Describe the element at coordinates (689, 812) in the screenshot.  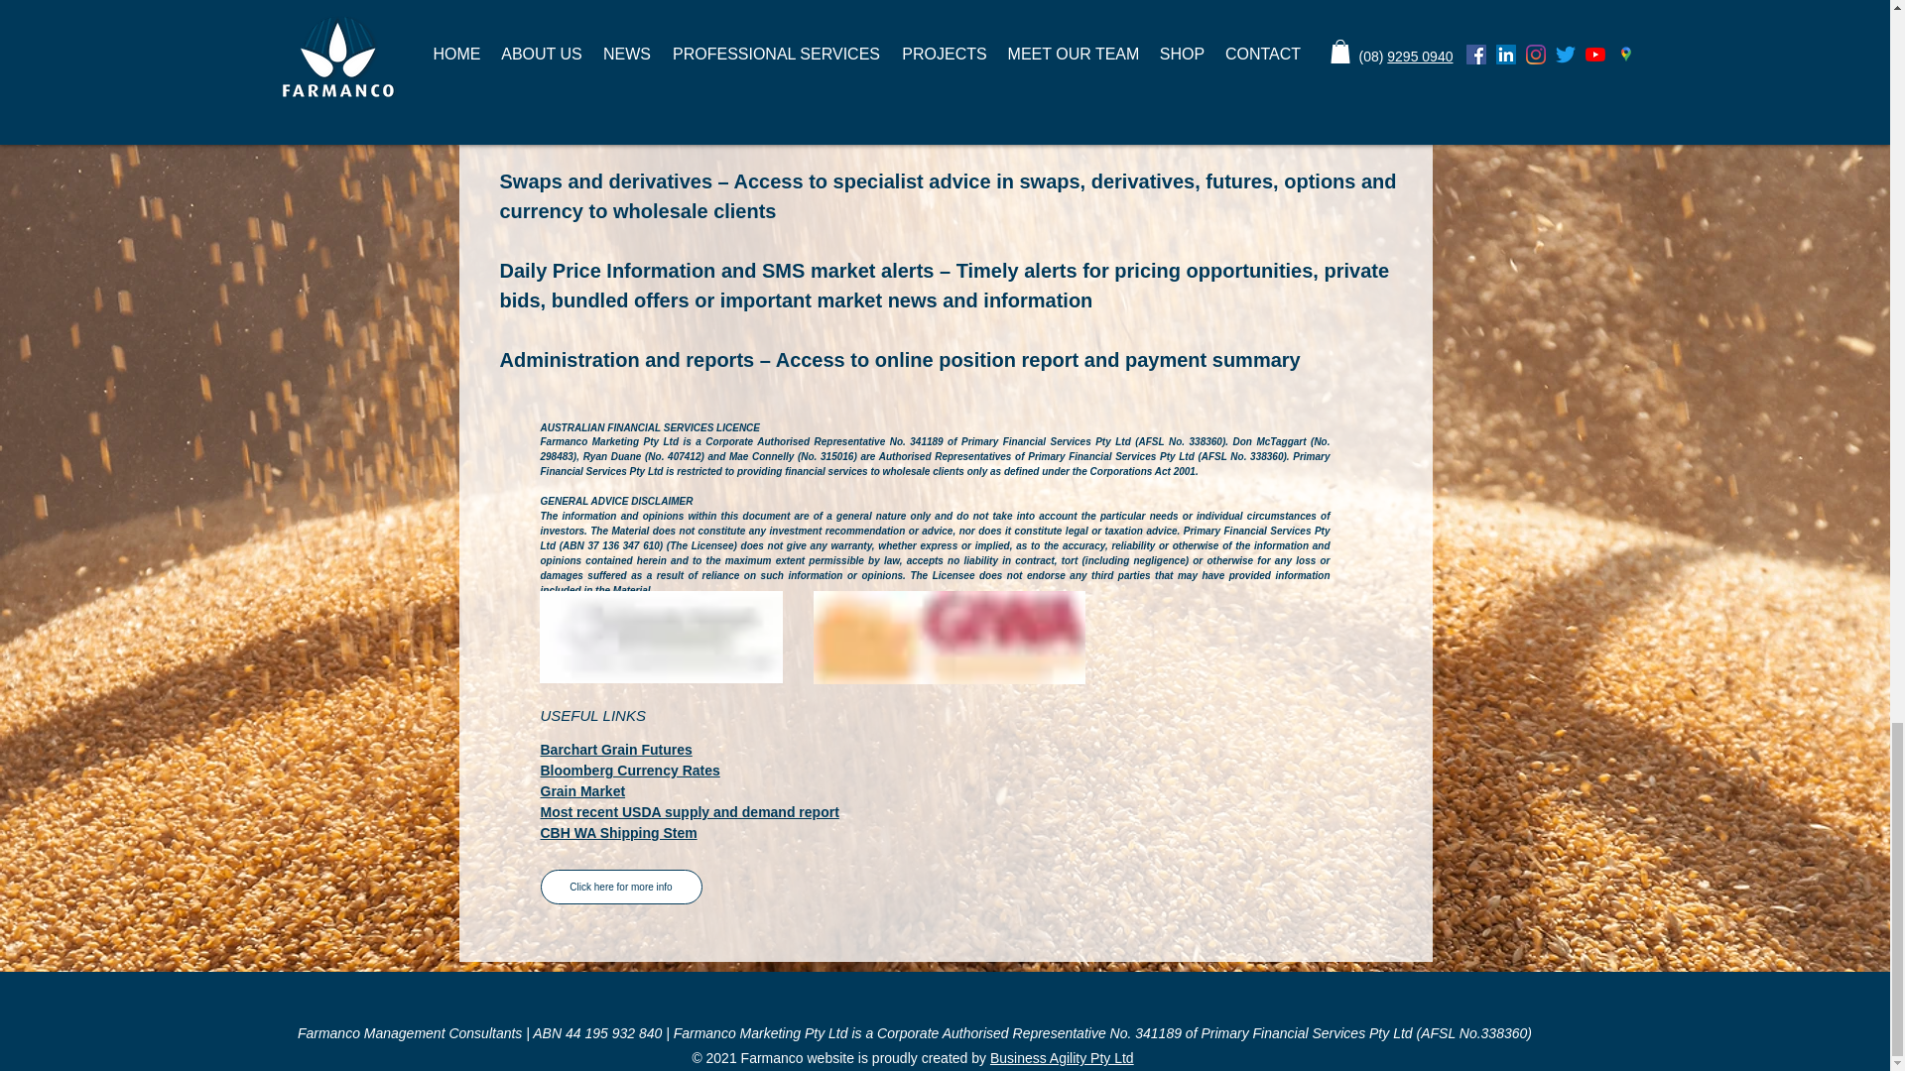
I see `Most recent USDA supply and demand report` at that location.